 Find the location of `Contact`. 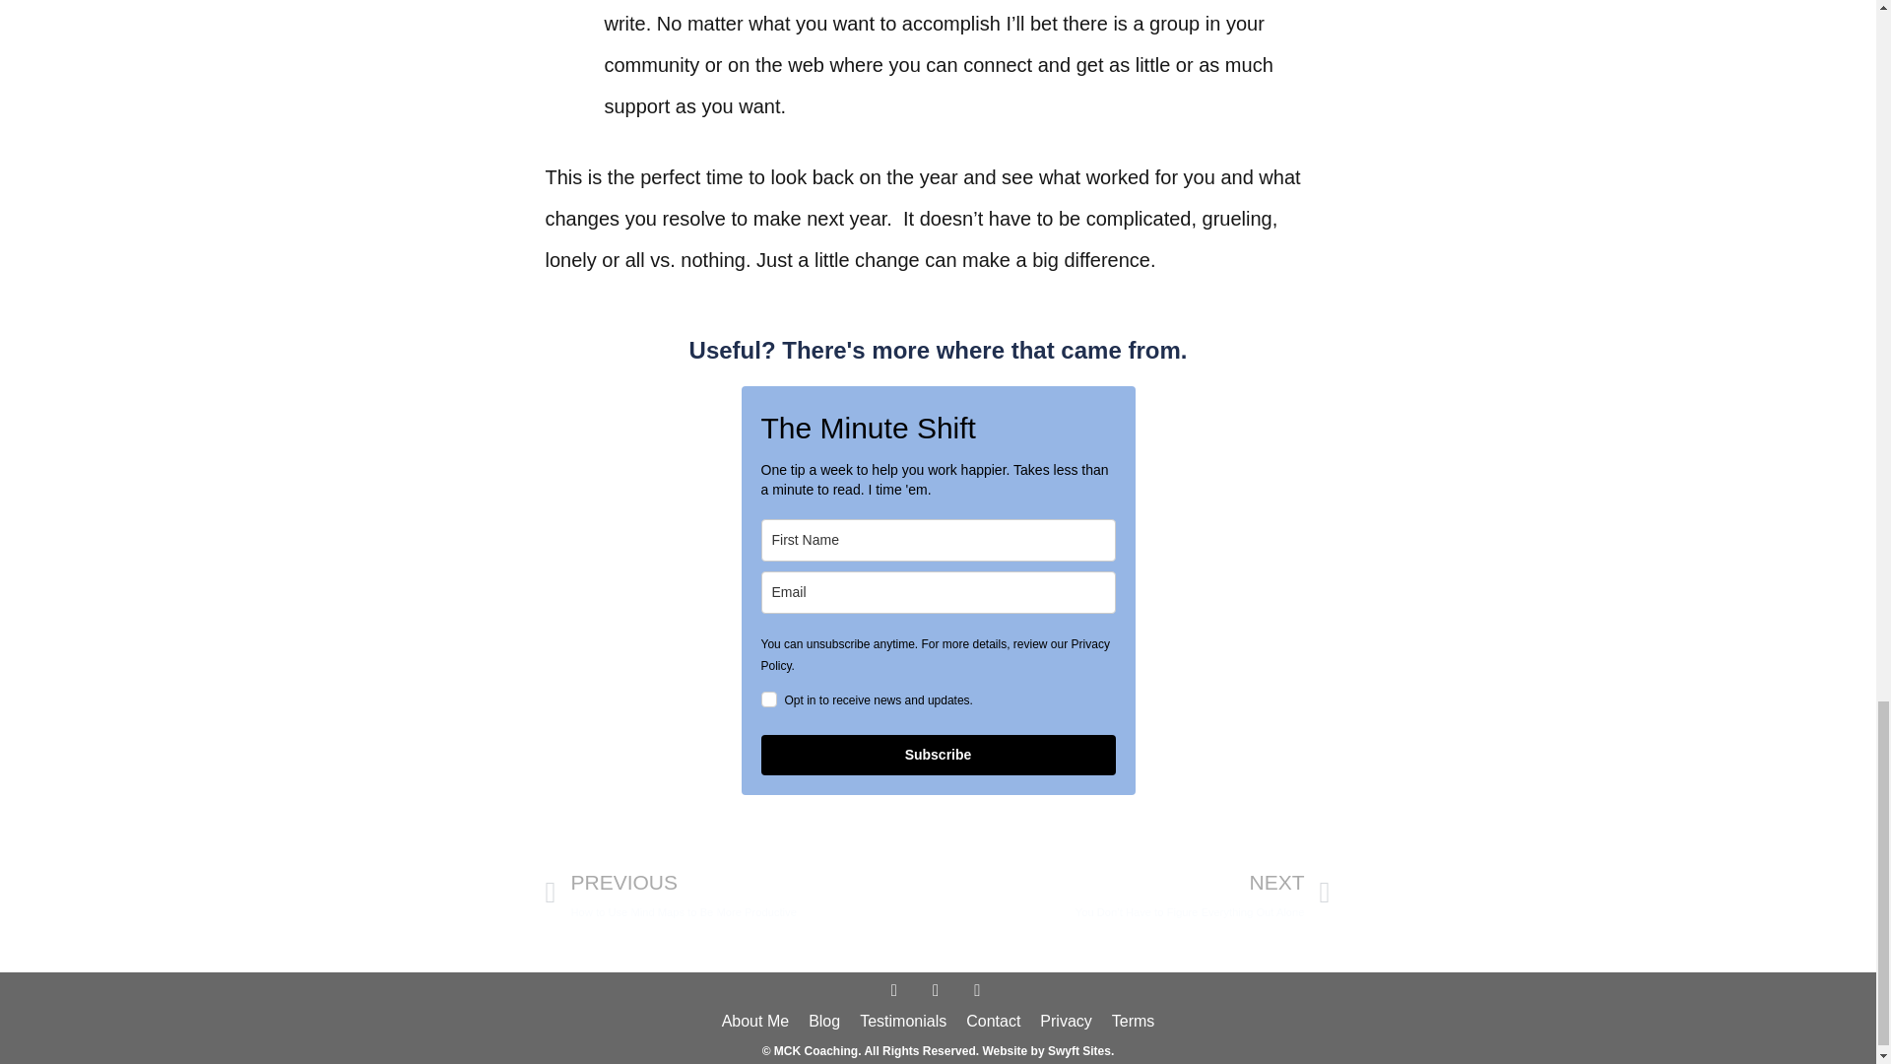

Contact is located at coordinates (742, 893).